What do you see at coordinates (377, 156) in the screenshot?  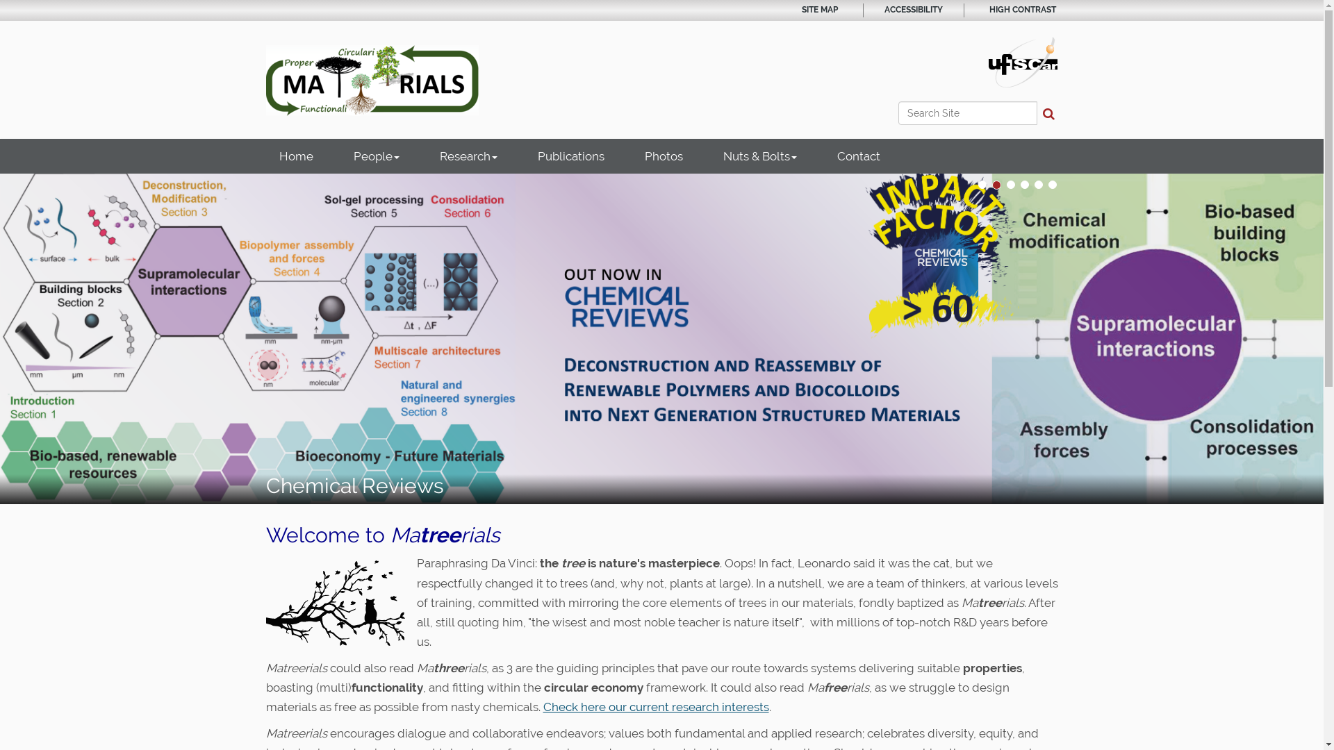 I see `People` at bounding box center [377, 156].